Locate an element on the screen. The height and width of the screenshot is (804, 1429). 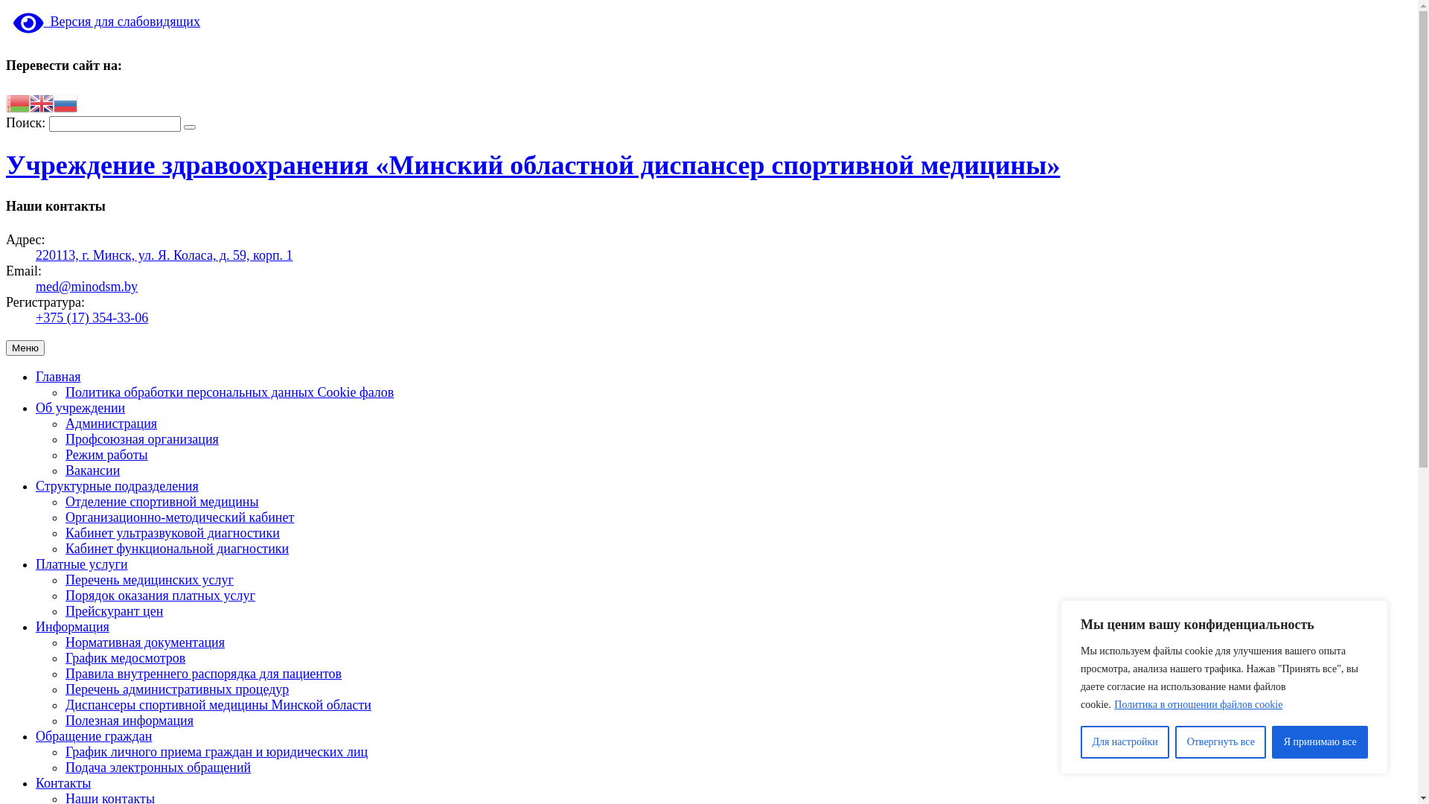
English is located at coordinates (42, 102).